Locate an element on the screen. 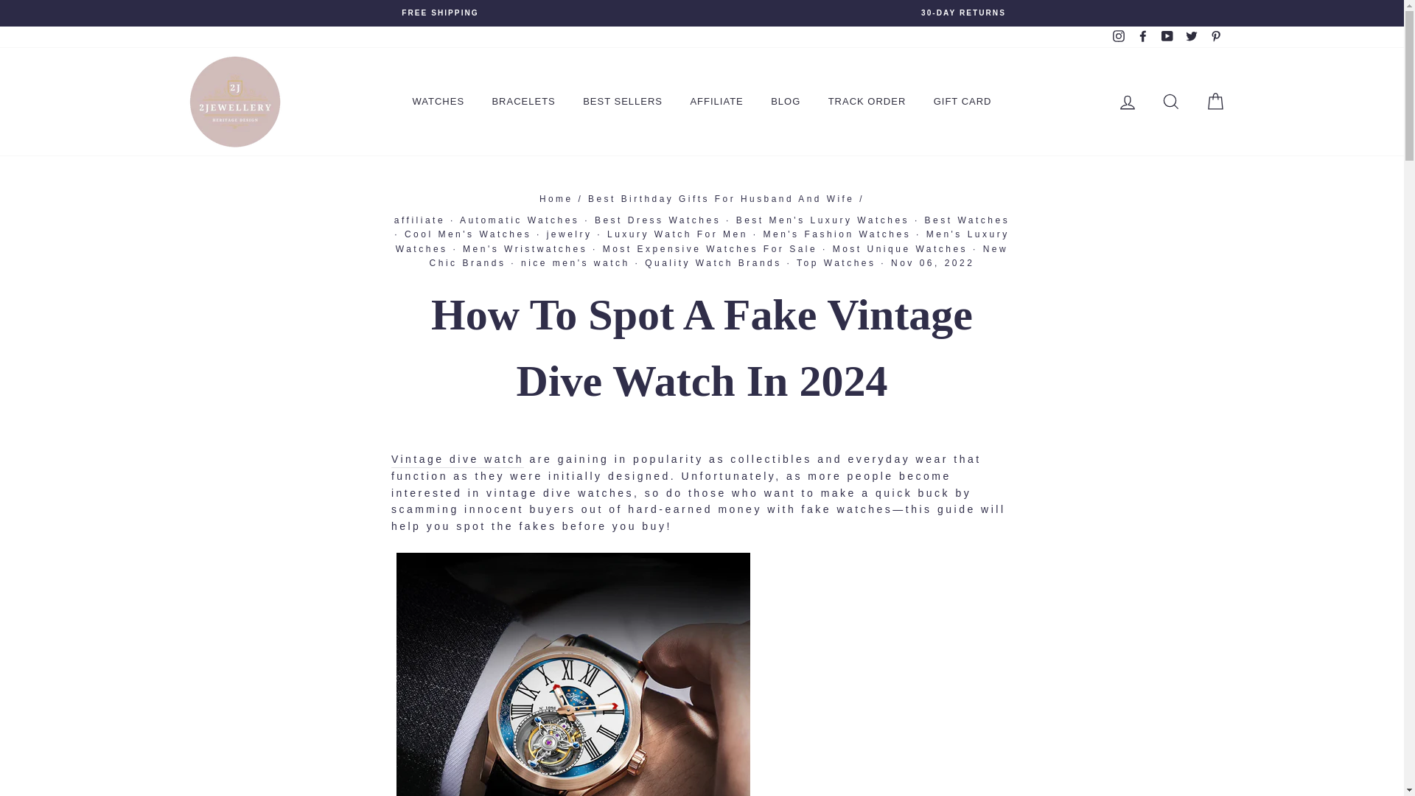  Pinterest is located at coordinates (1215, 37).